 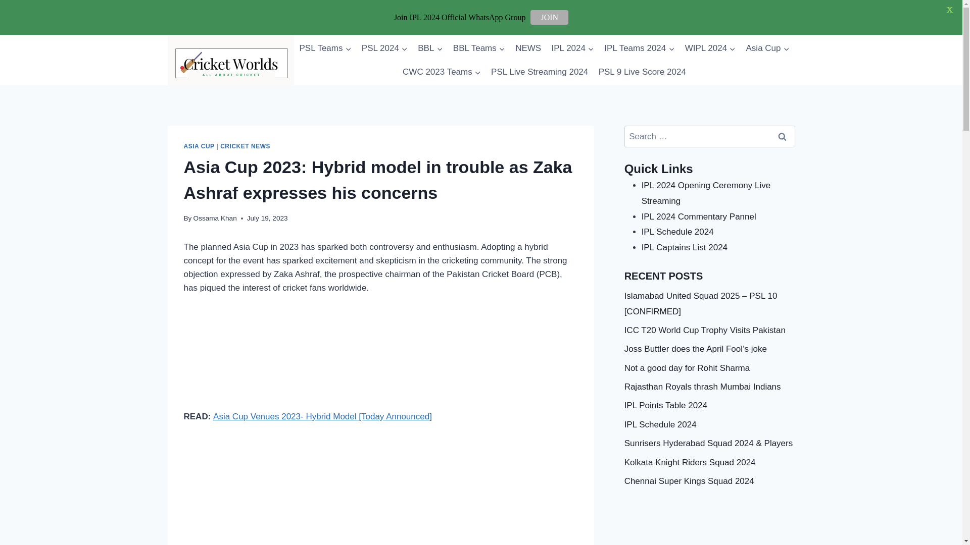 What do you see at coordinates (381, 360) in the screenshot?
I see `Advertisement` at bounding box center [381, 360].